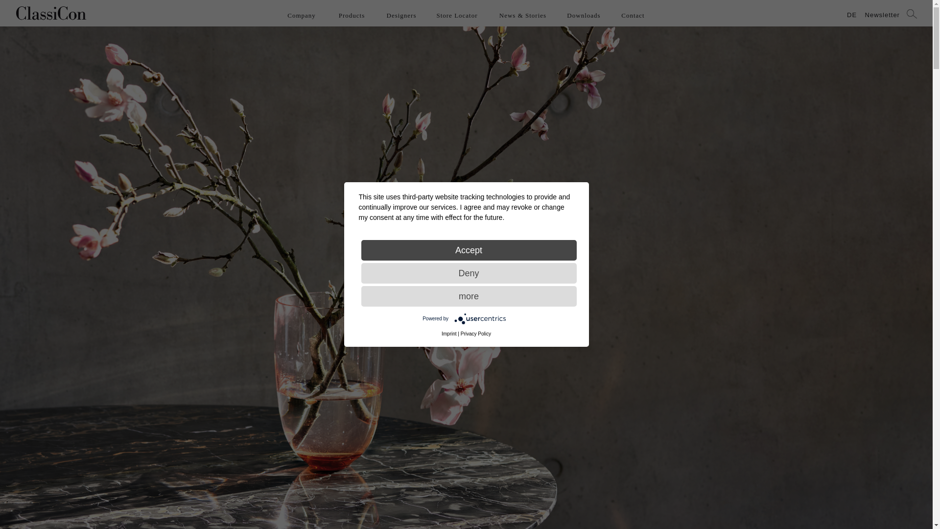 This screenshot has width=940, height=529. I want to click on Designer, so click(401, 15).